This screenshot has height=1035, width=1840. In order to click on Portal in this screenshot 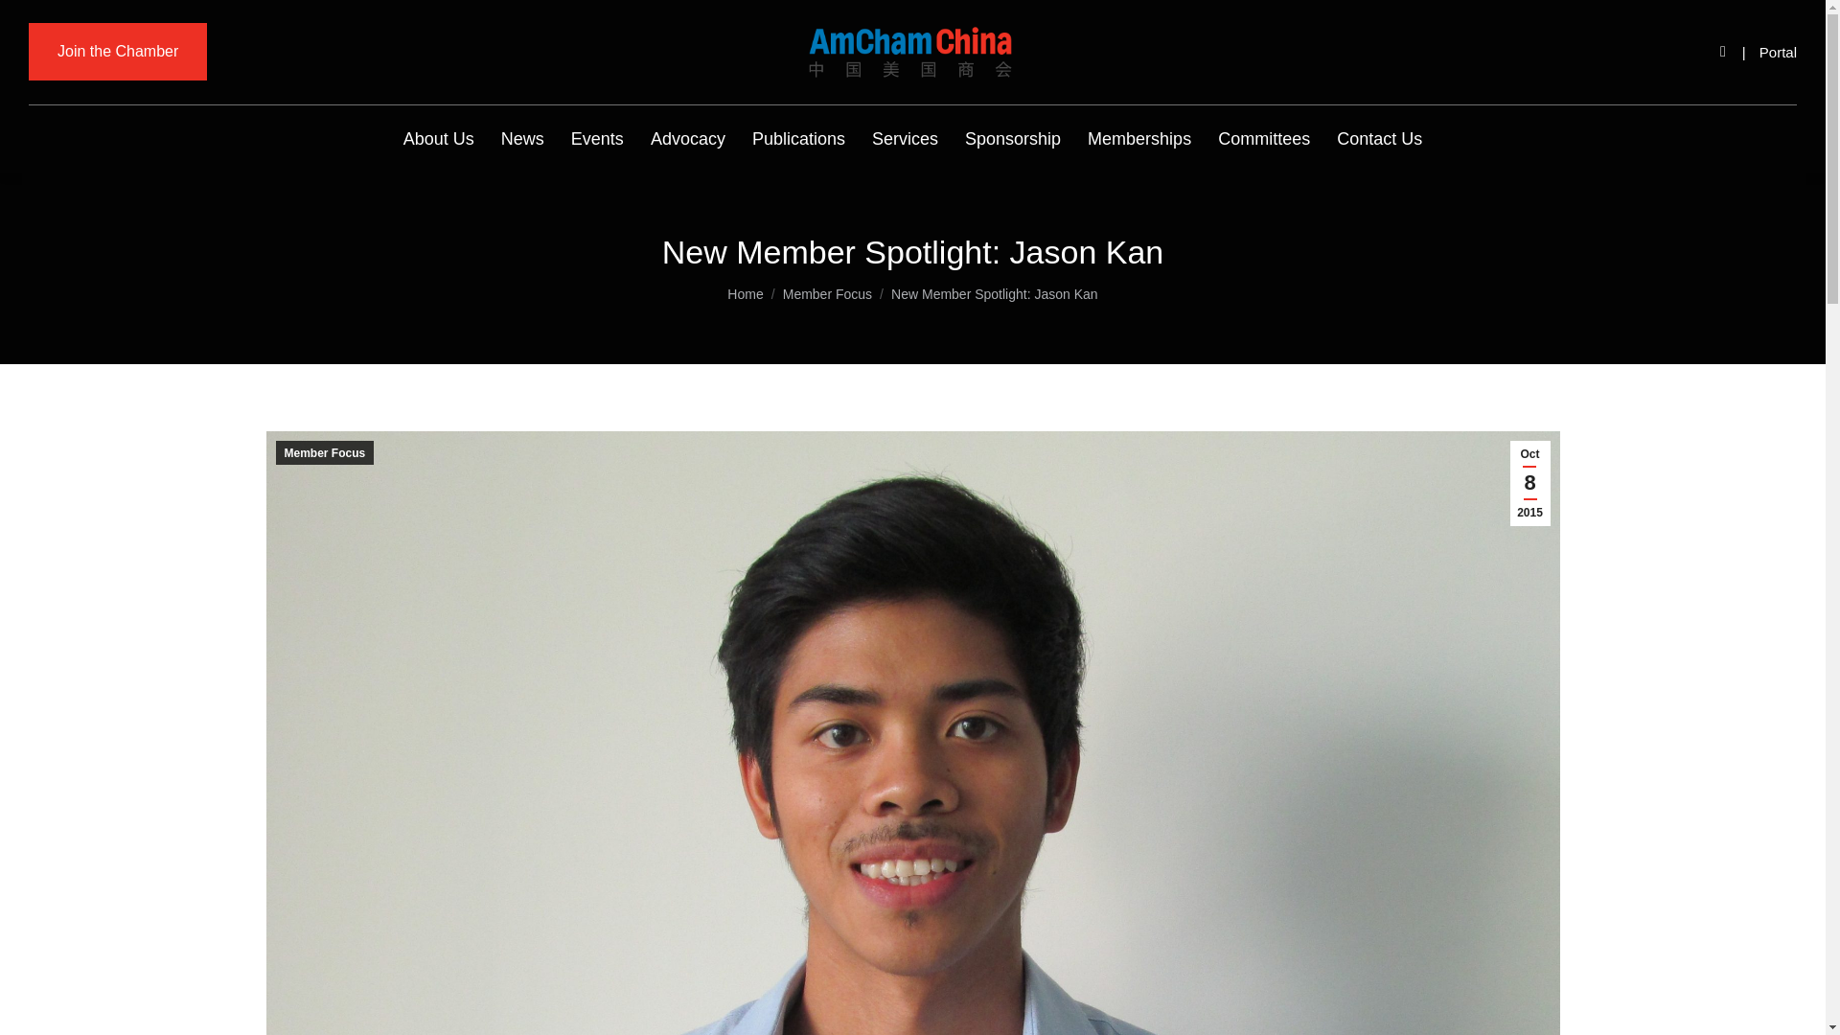, I will do `click(1778, 52)`.